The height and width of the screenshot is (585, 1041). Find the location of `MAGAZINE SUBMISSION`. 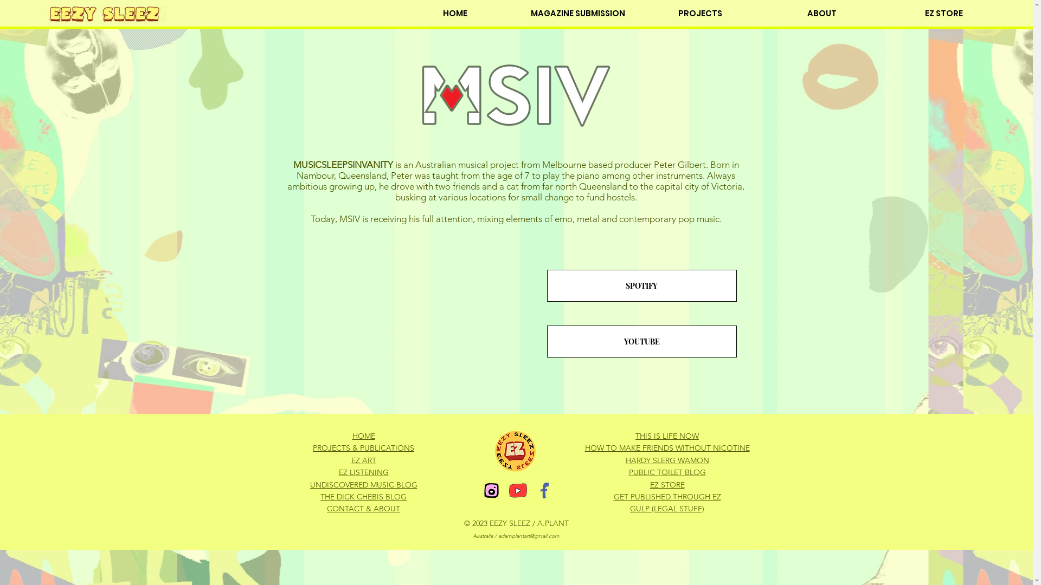

MAGAZINE SUBMISSION is located at coordinates (577, 14).